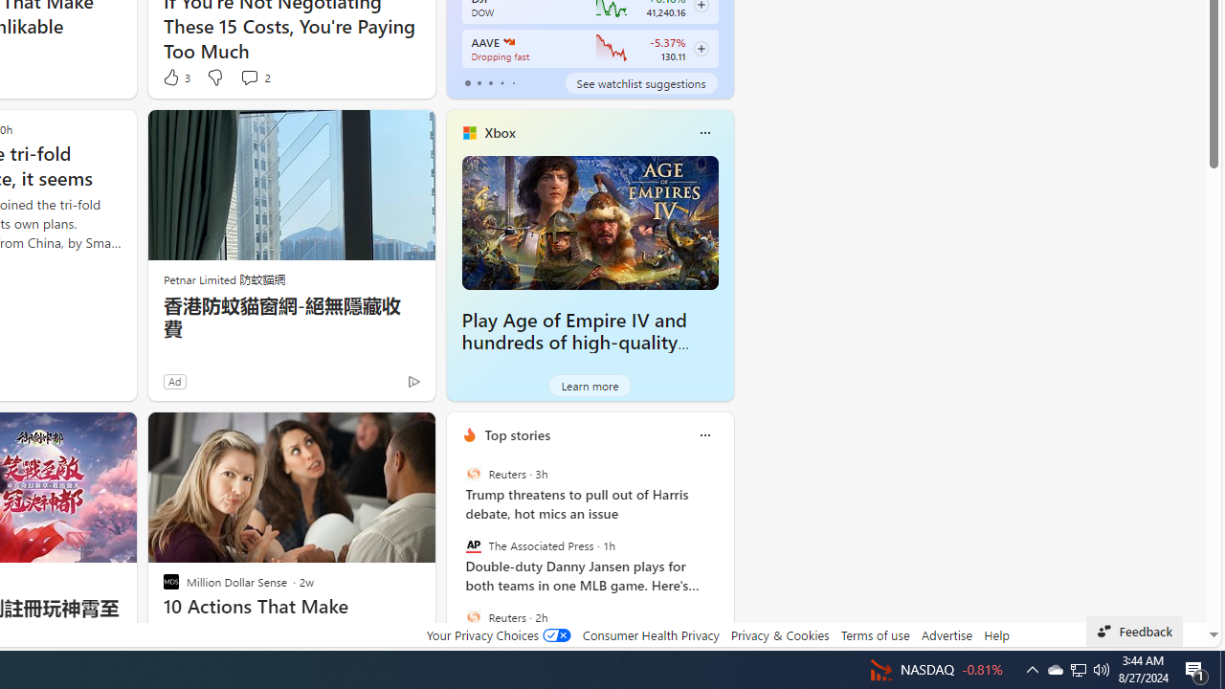 This screenshot has width=1225, height=689. I want to click on Consumer Health Privacy, so click(651, 634).